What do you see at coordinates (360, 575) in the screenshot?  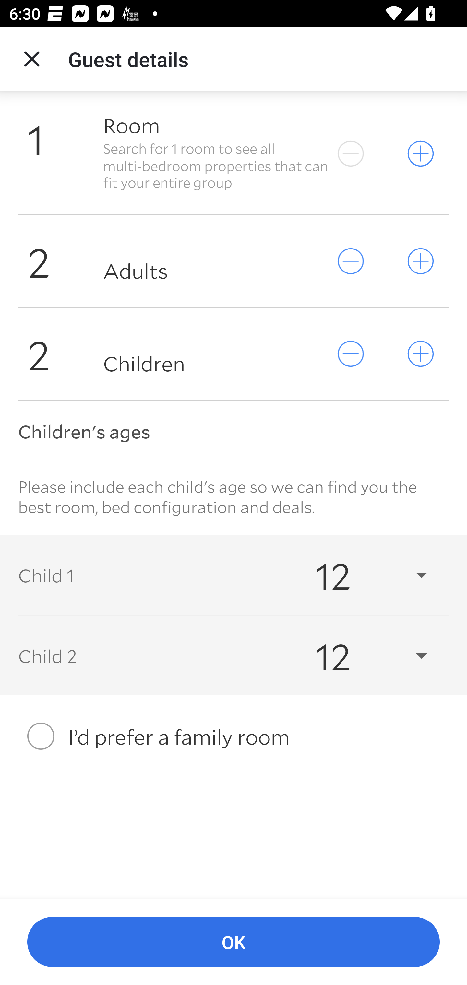 I see `12` at bounding box center [360, 575].